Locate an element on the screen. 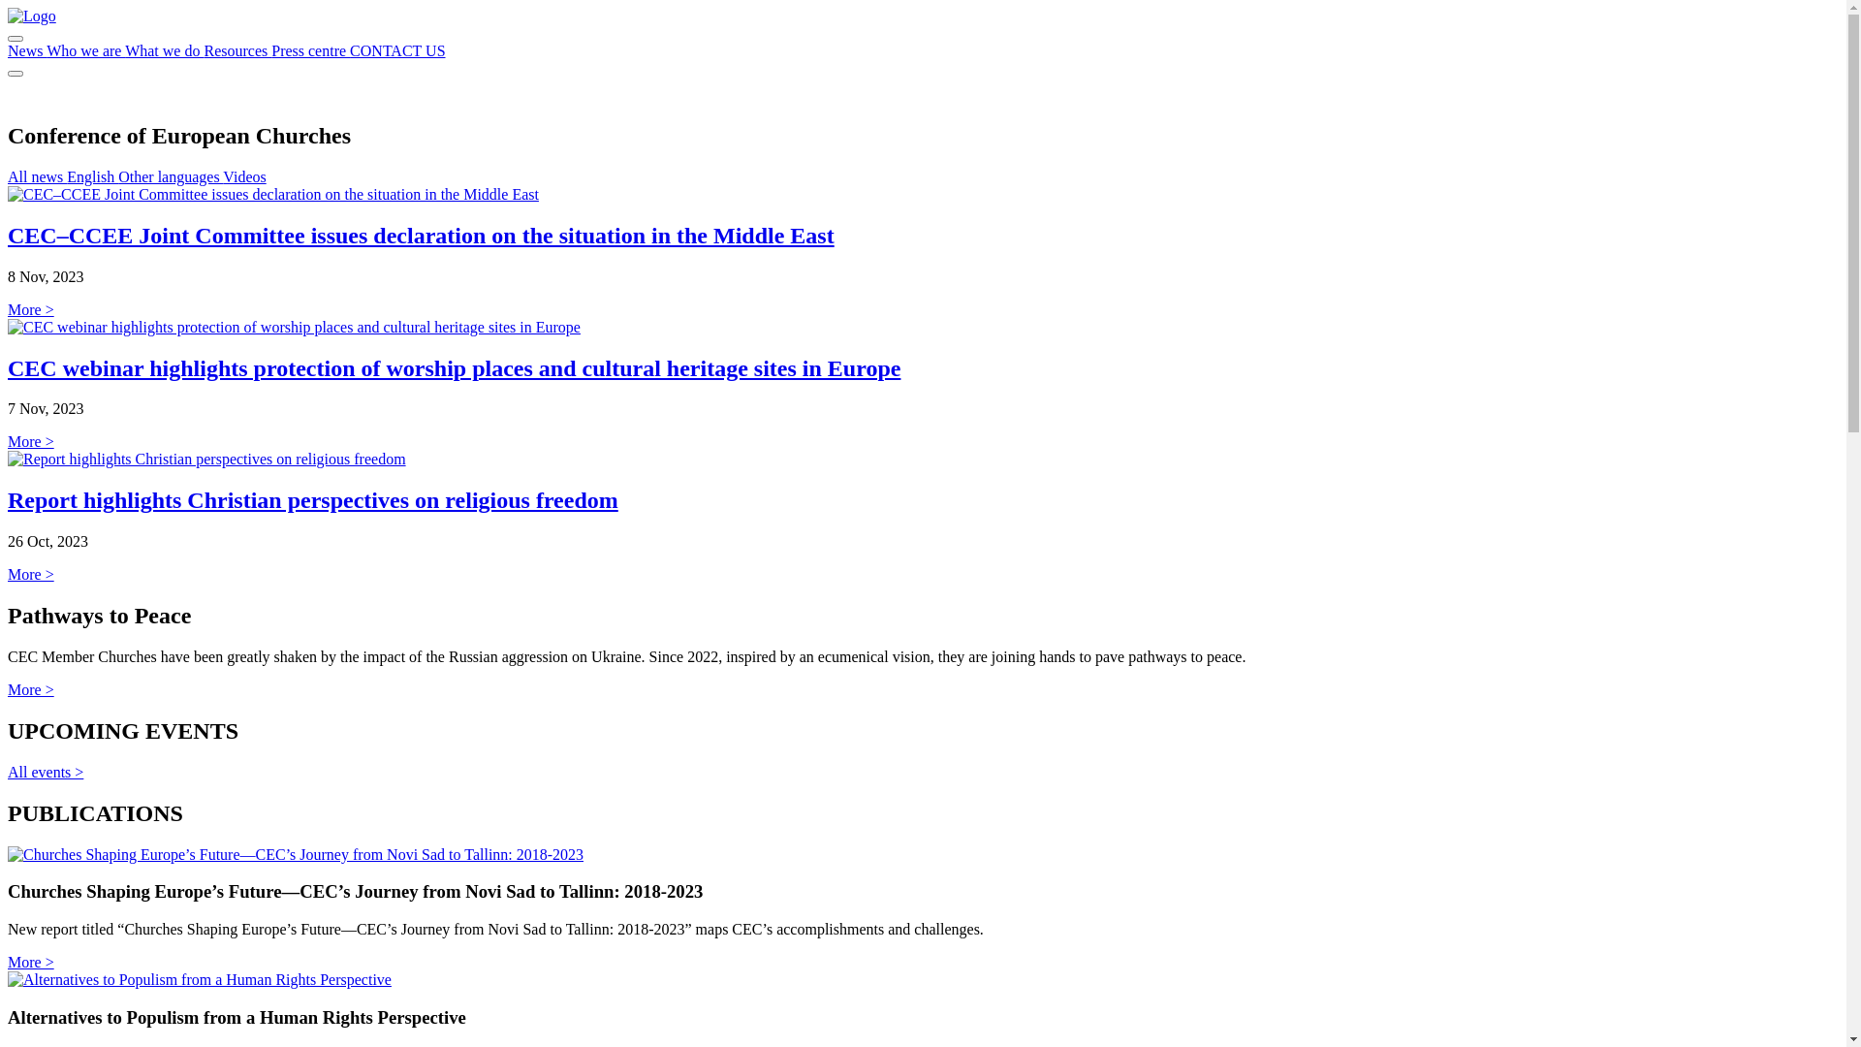  What we do is located at coordinates (165, 50).